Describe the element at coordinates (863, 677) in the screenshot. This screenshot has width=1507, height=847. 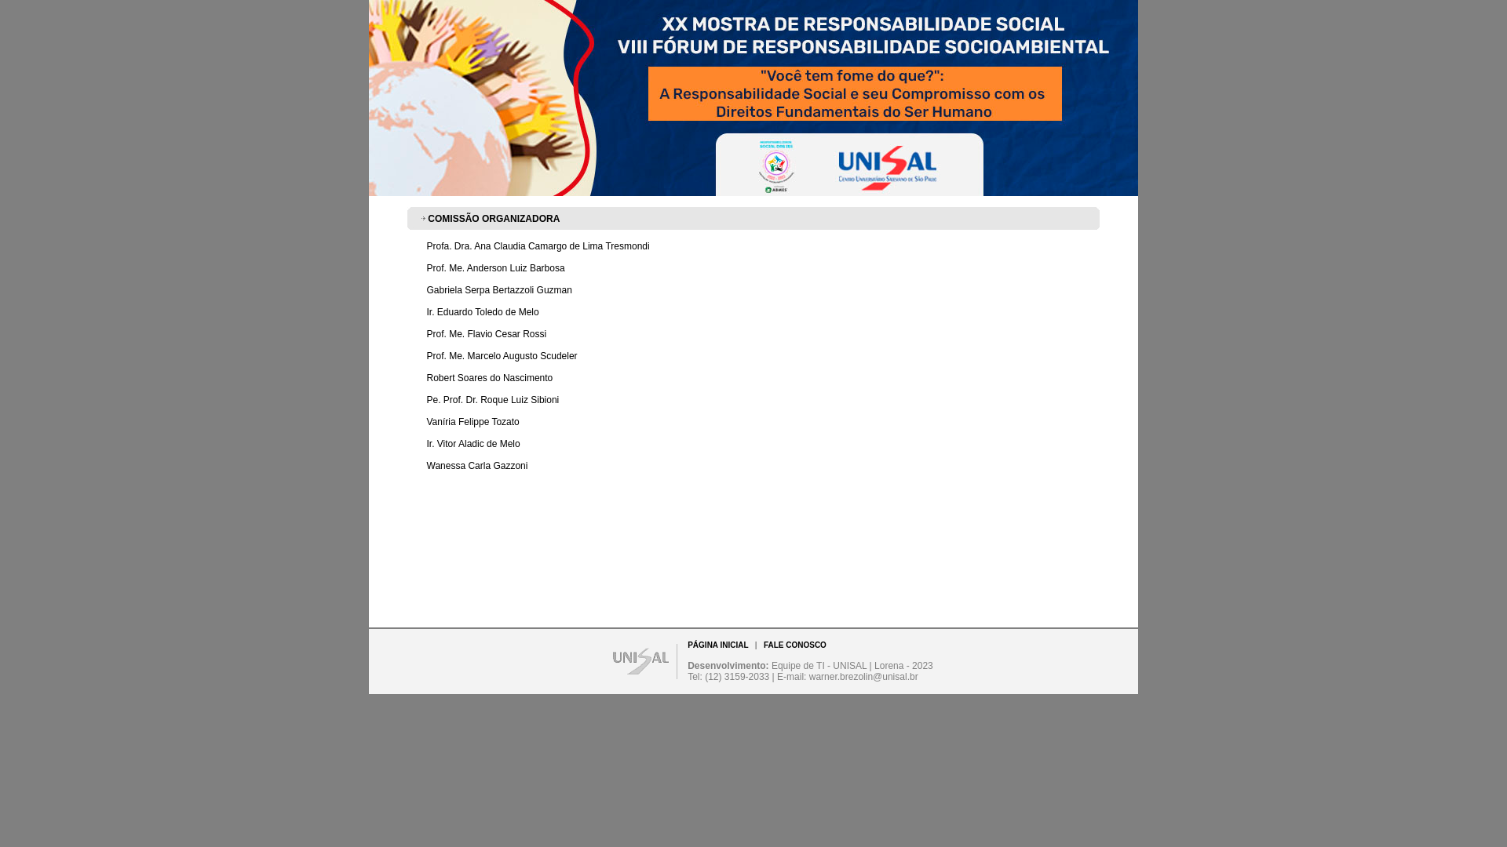
I see `warner.brezolin@unisal.br` at that location.